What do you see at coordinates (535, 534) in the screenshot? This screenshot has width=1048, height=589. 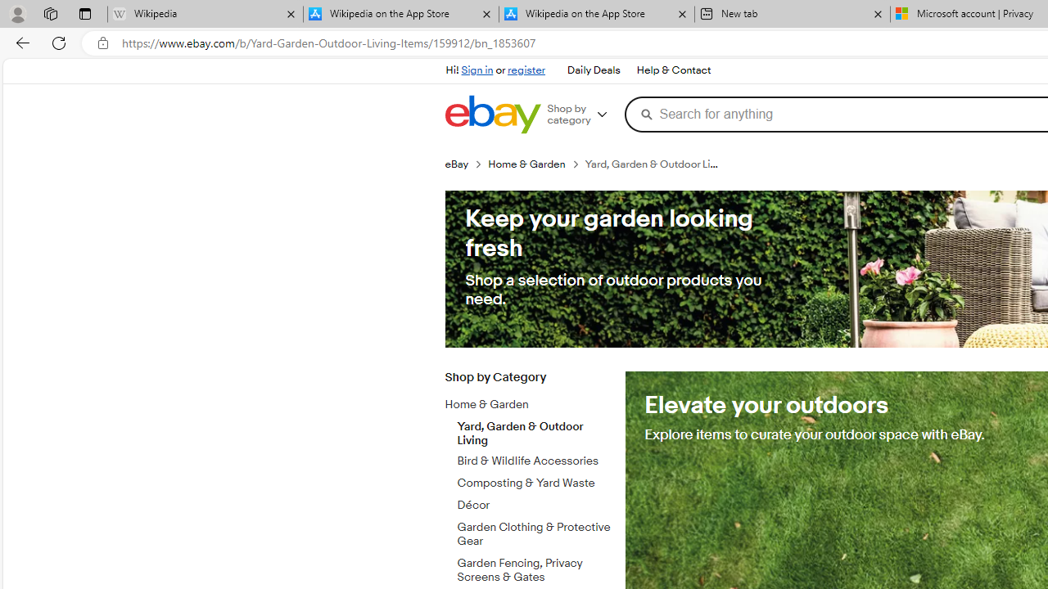 I see `Garden Clothing & Protective Gear` at bounding box center [535, 534].